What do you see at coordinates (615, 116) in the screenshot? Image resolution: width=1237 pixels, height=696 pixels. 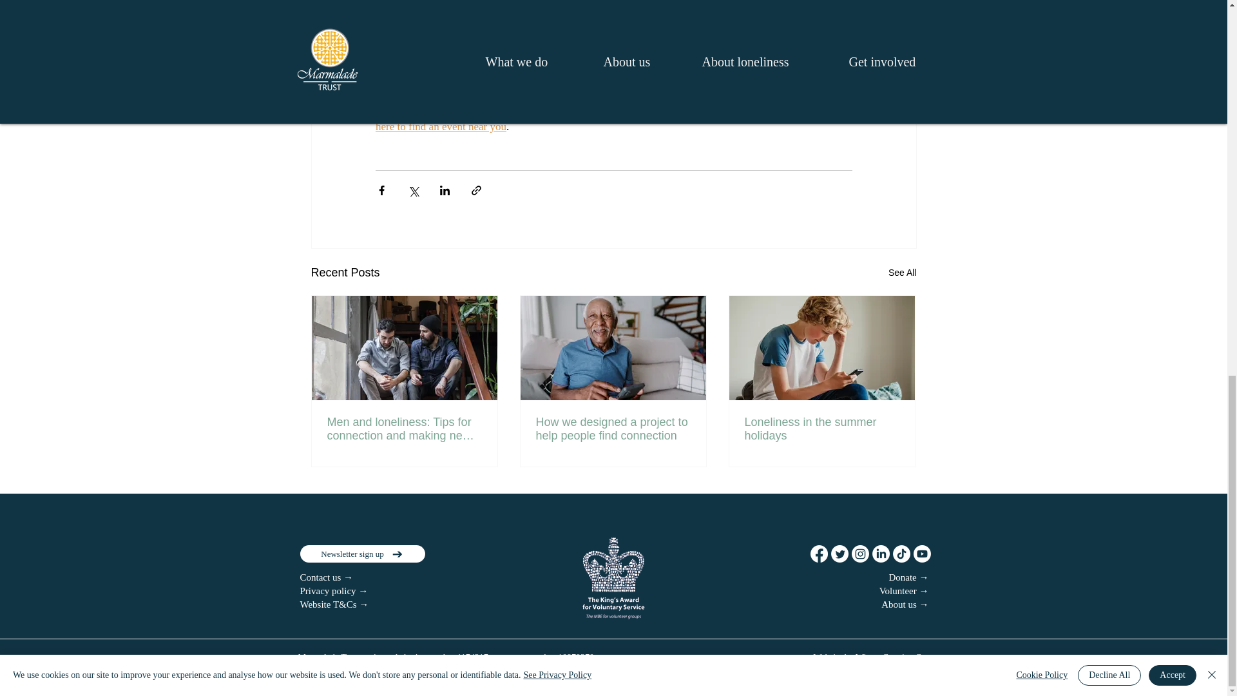 I see `Click here to find an event near you` at bounding box center [615, 116].